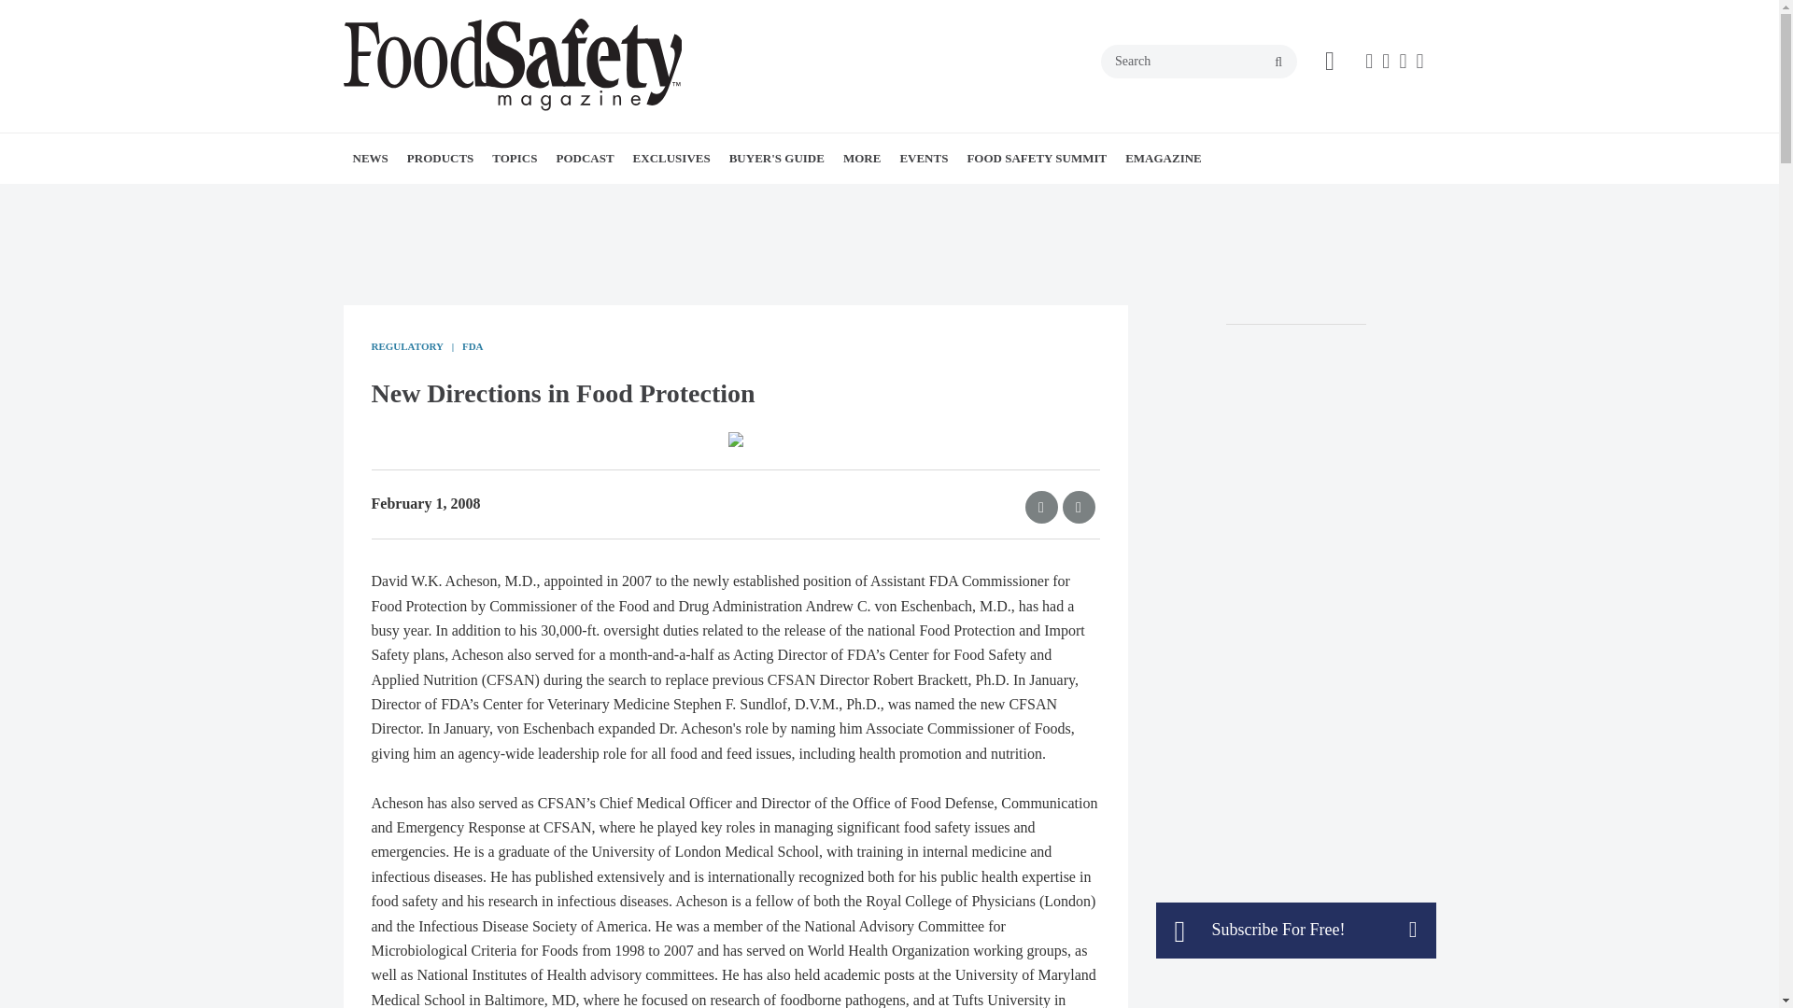 The image size is (1793, 1008). Describe the element at coordinates (514, 158) in the screenshot. I see `TOPICS` at that location.